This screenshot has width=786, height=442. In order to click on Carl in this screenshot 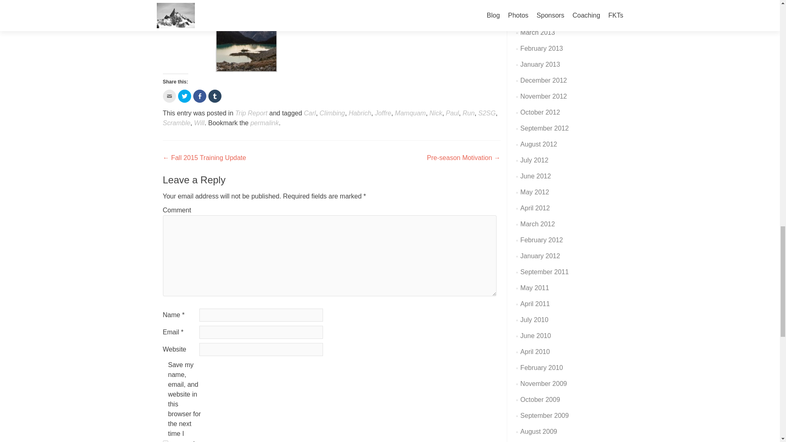, I will do `click(309, 113)`.